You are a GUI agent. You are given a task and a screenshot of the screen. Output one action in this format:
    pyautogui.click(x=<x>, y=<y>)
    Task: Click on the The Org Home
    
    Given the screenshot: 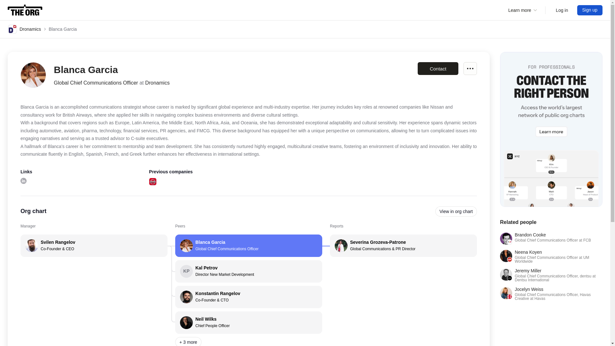 What is the action you would take?
    pyautogui.click(x=590, y=10)
    